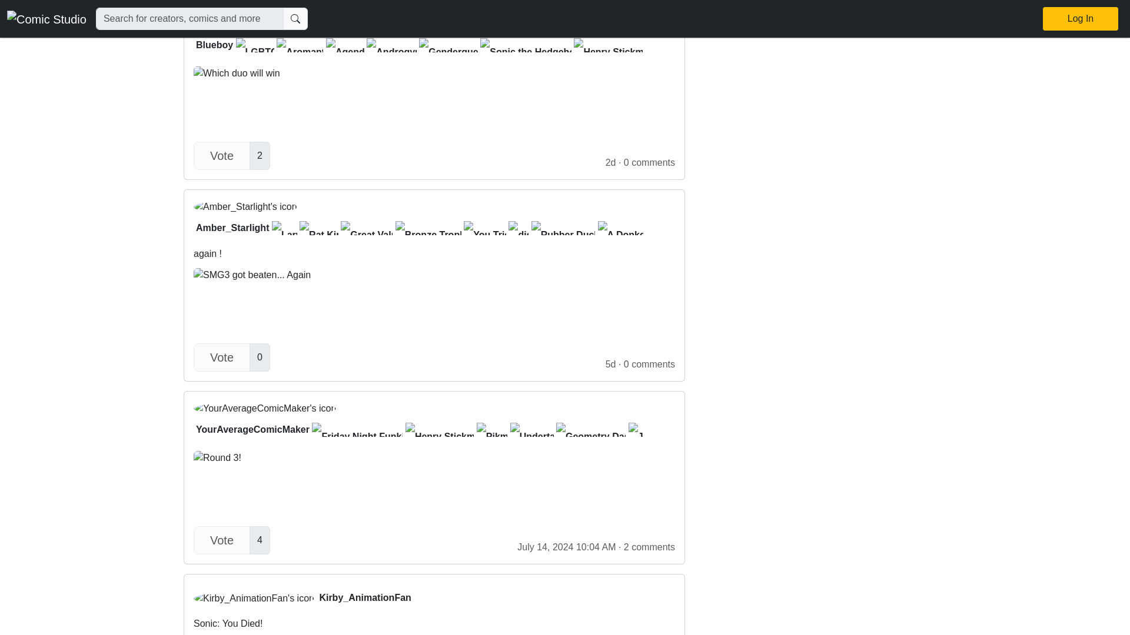 The width and height of the screenshot is (1130, 635). I want to click on Henry Stickmin, so click(607, 45).